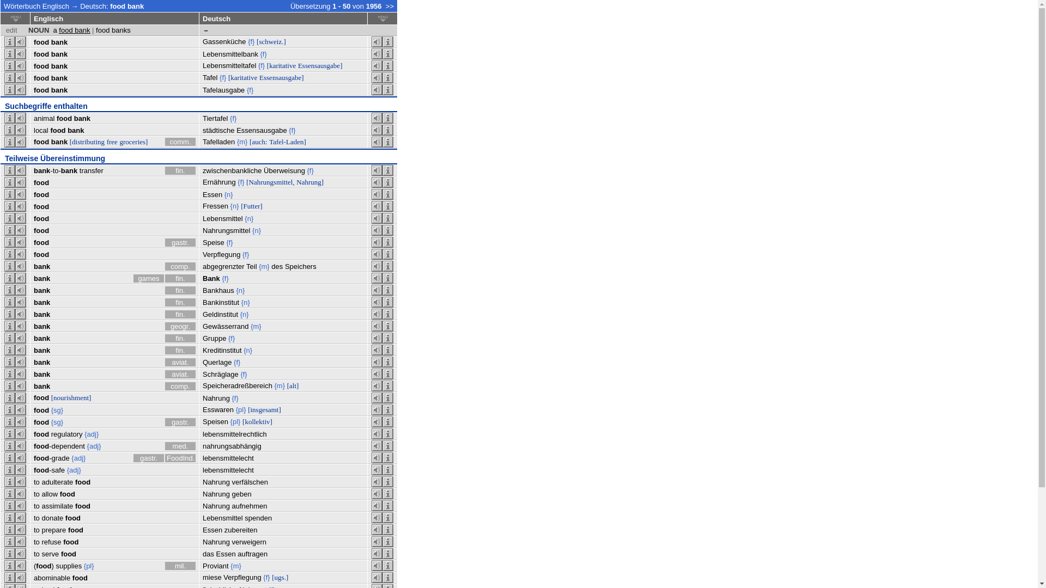 This screenshot has height=588, width=1046. Describe the element at coordinates (42, 279) in the screenshot. I see `bank` at that location.